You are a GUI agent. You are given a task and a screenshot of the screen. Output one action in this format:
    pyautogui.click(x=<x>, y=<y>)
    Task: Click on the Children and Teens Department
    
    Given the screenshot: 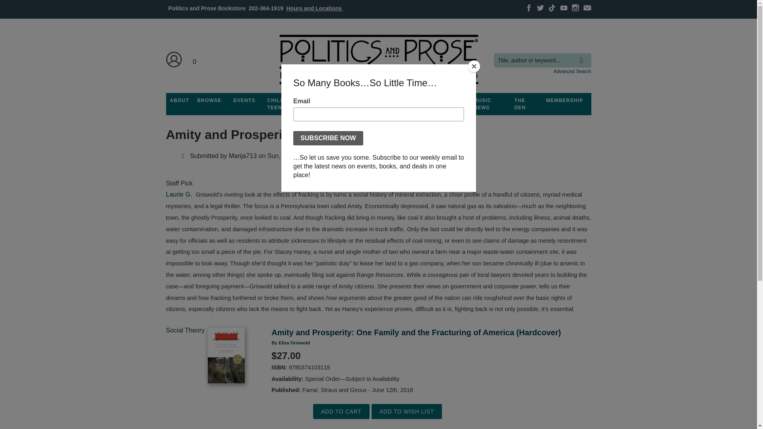 What is the action you would take?
    pyautogui.click(x=288, y=104)
    